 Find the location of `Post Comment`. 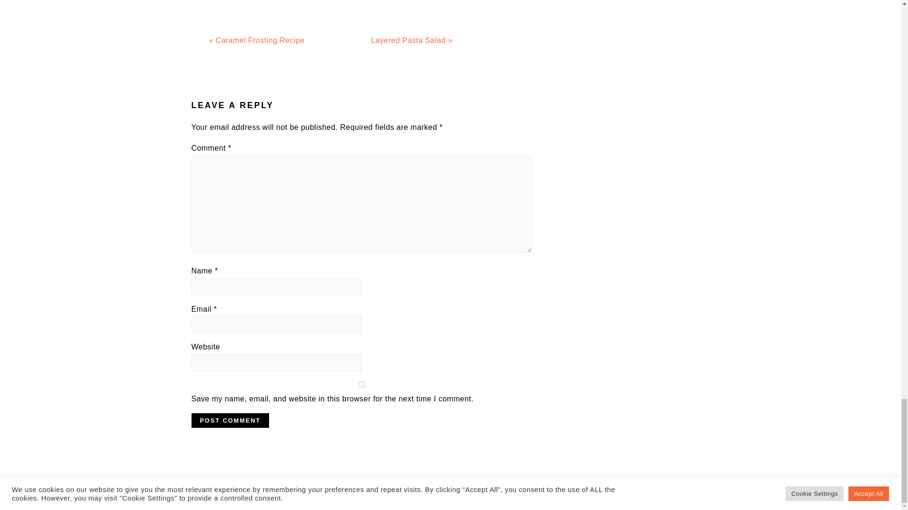

Post Comment is located at coordinates (230, 420).